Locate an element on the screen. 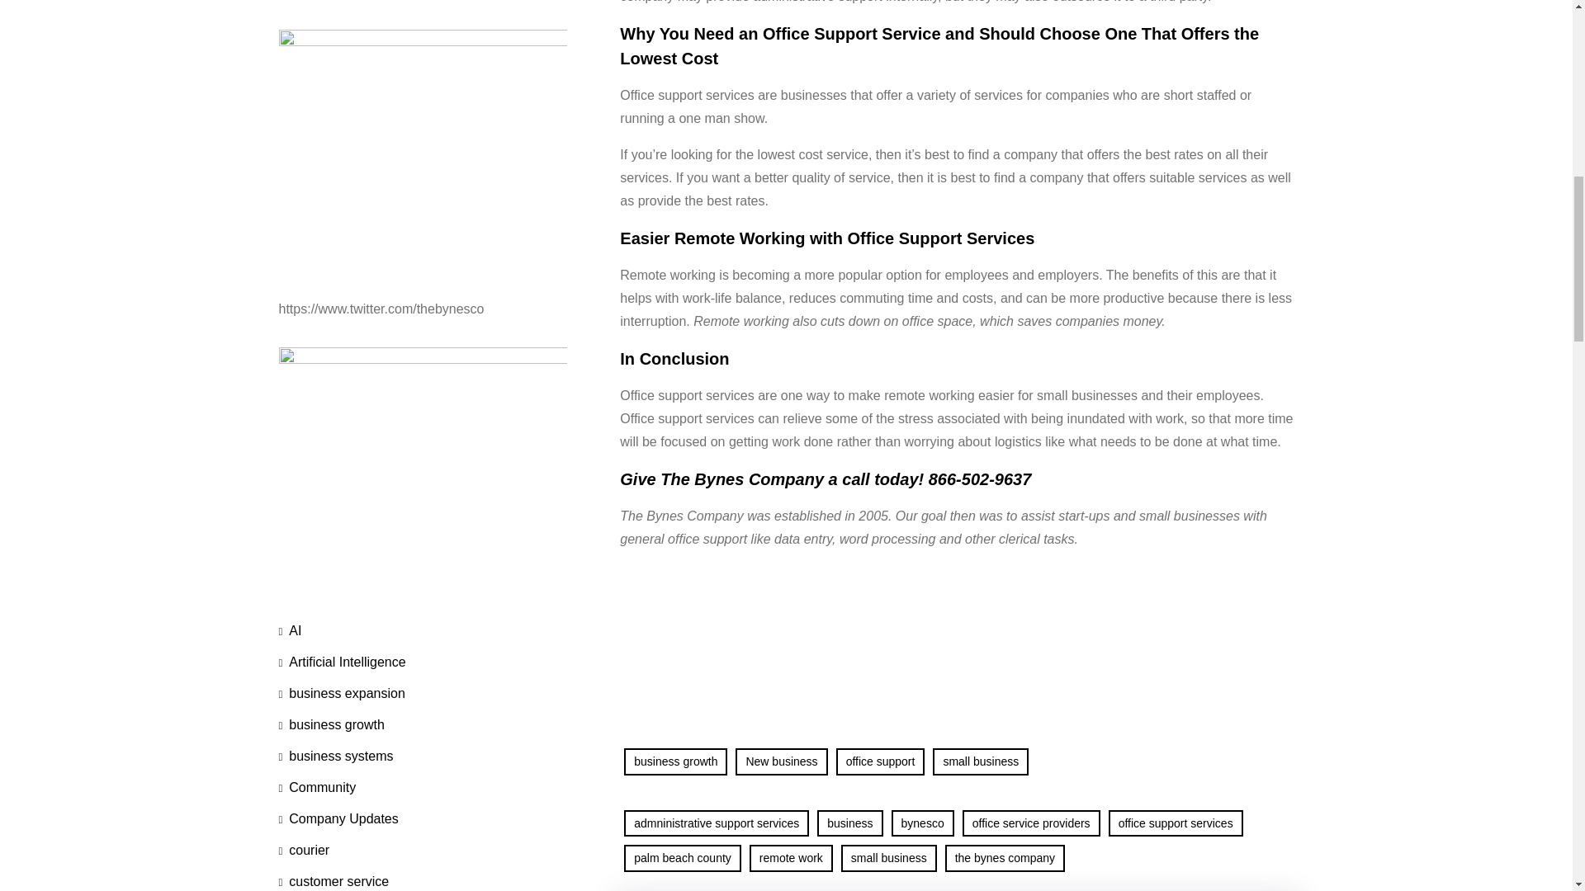  business systems is located at coordinates (335, 756).